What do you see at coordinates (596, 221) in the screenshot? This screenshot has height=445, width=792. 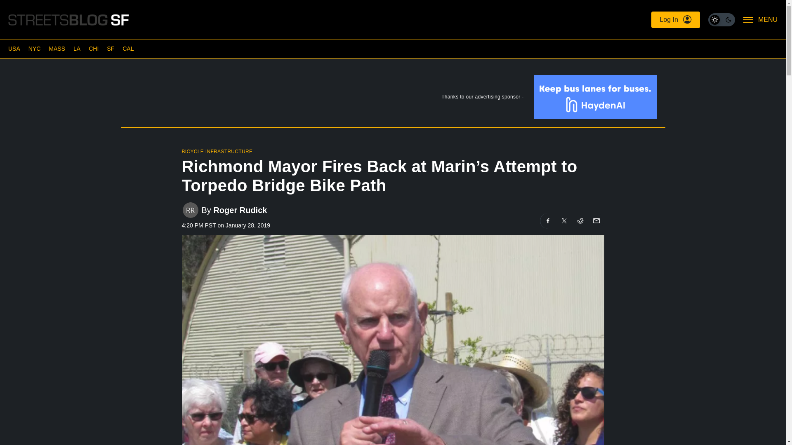 I see `Share on Email` at bounding box center [596, 221].